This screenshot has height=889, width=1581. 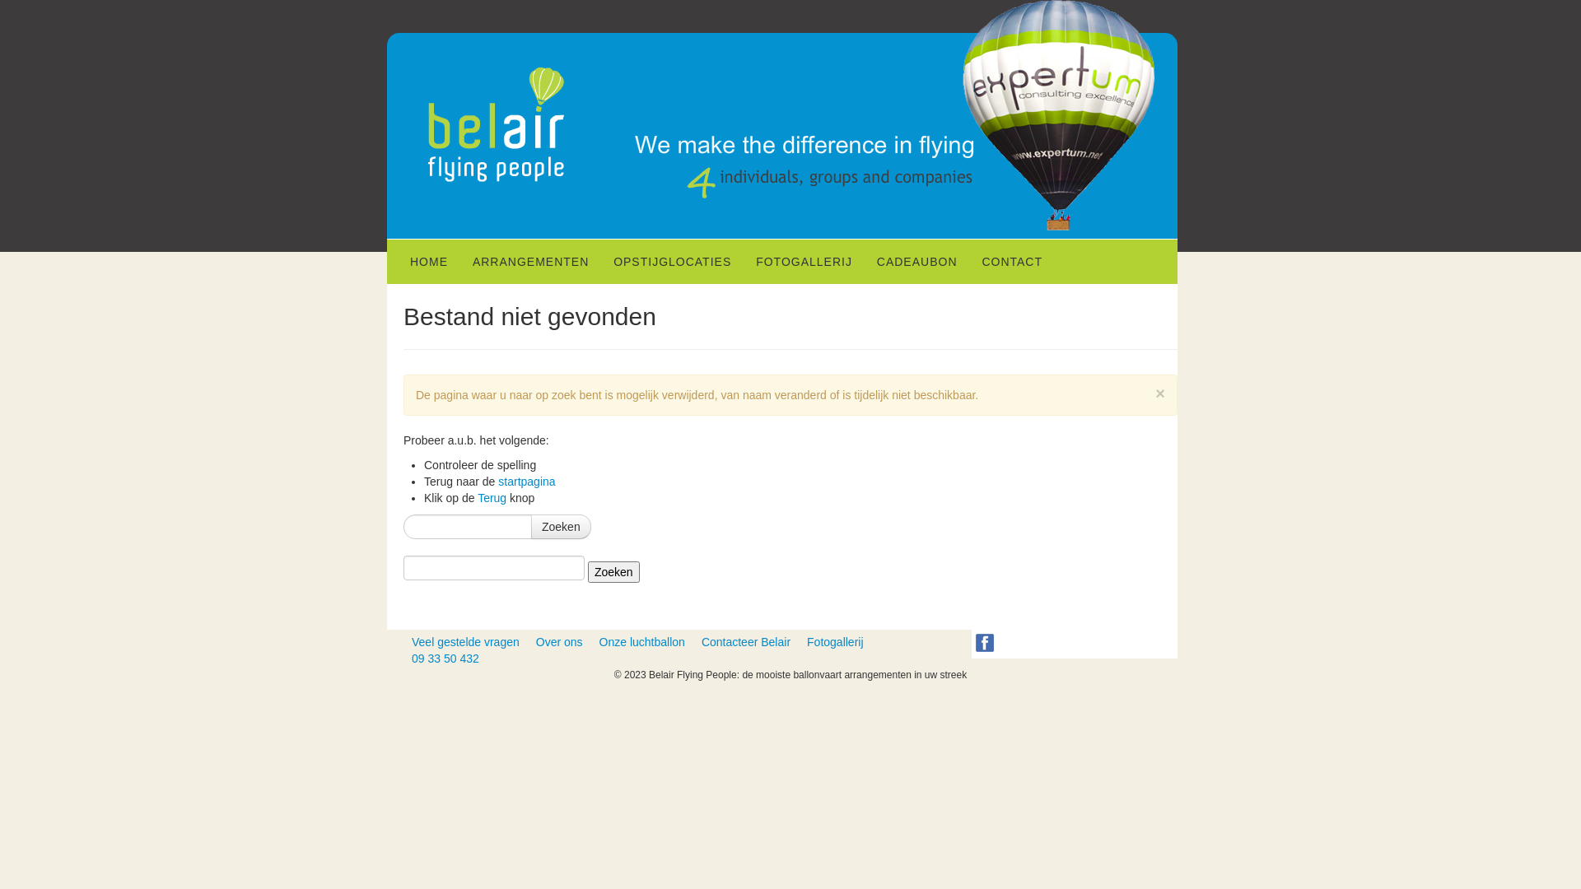 What do you see at coordinates (804, 262) in the screenshot?
I see `FOTOGALLERIJ` at bounding box center [804, 262].